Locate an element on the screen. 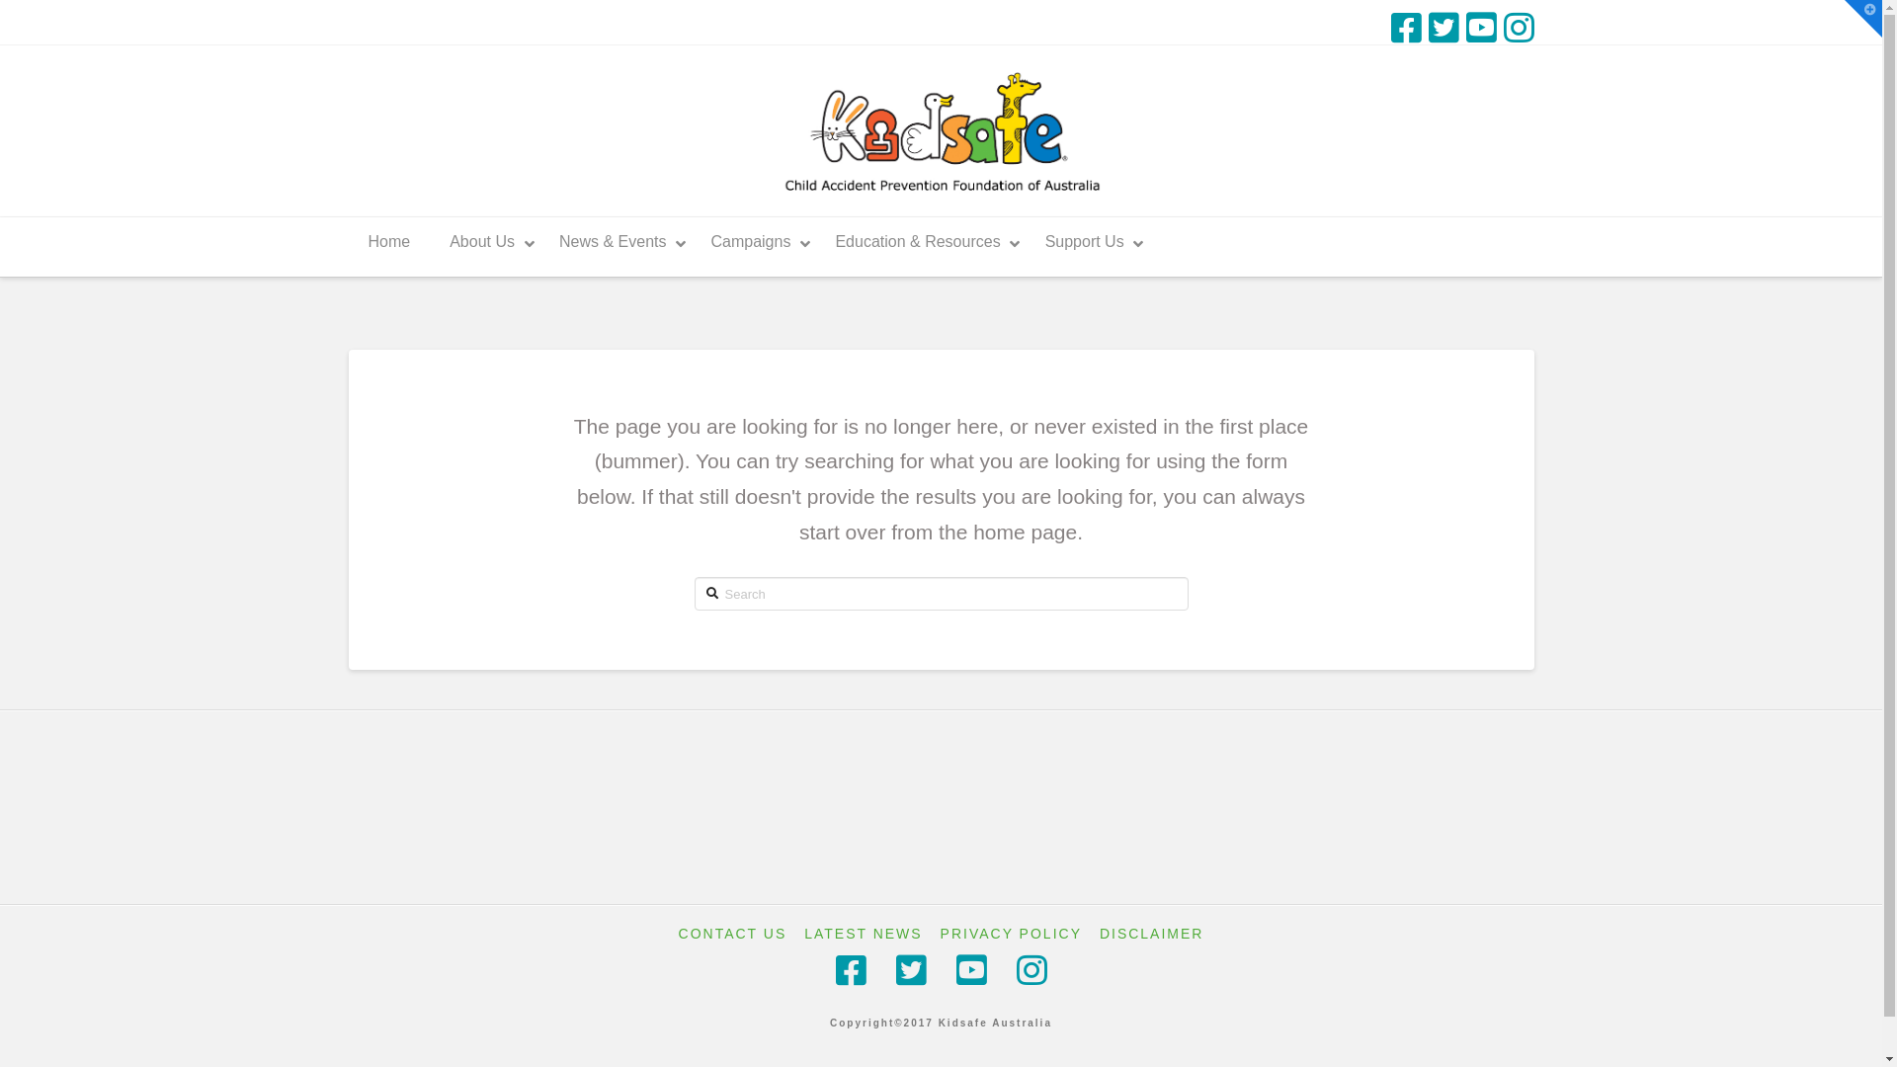  DISCLAIMER is located at coordinates (1152, 934).